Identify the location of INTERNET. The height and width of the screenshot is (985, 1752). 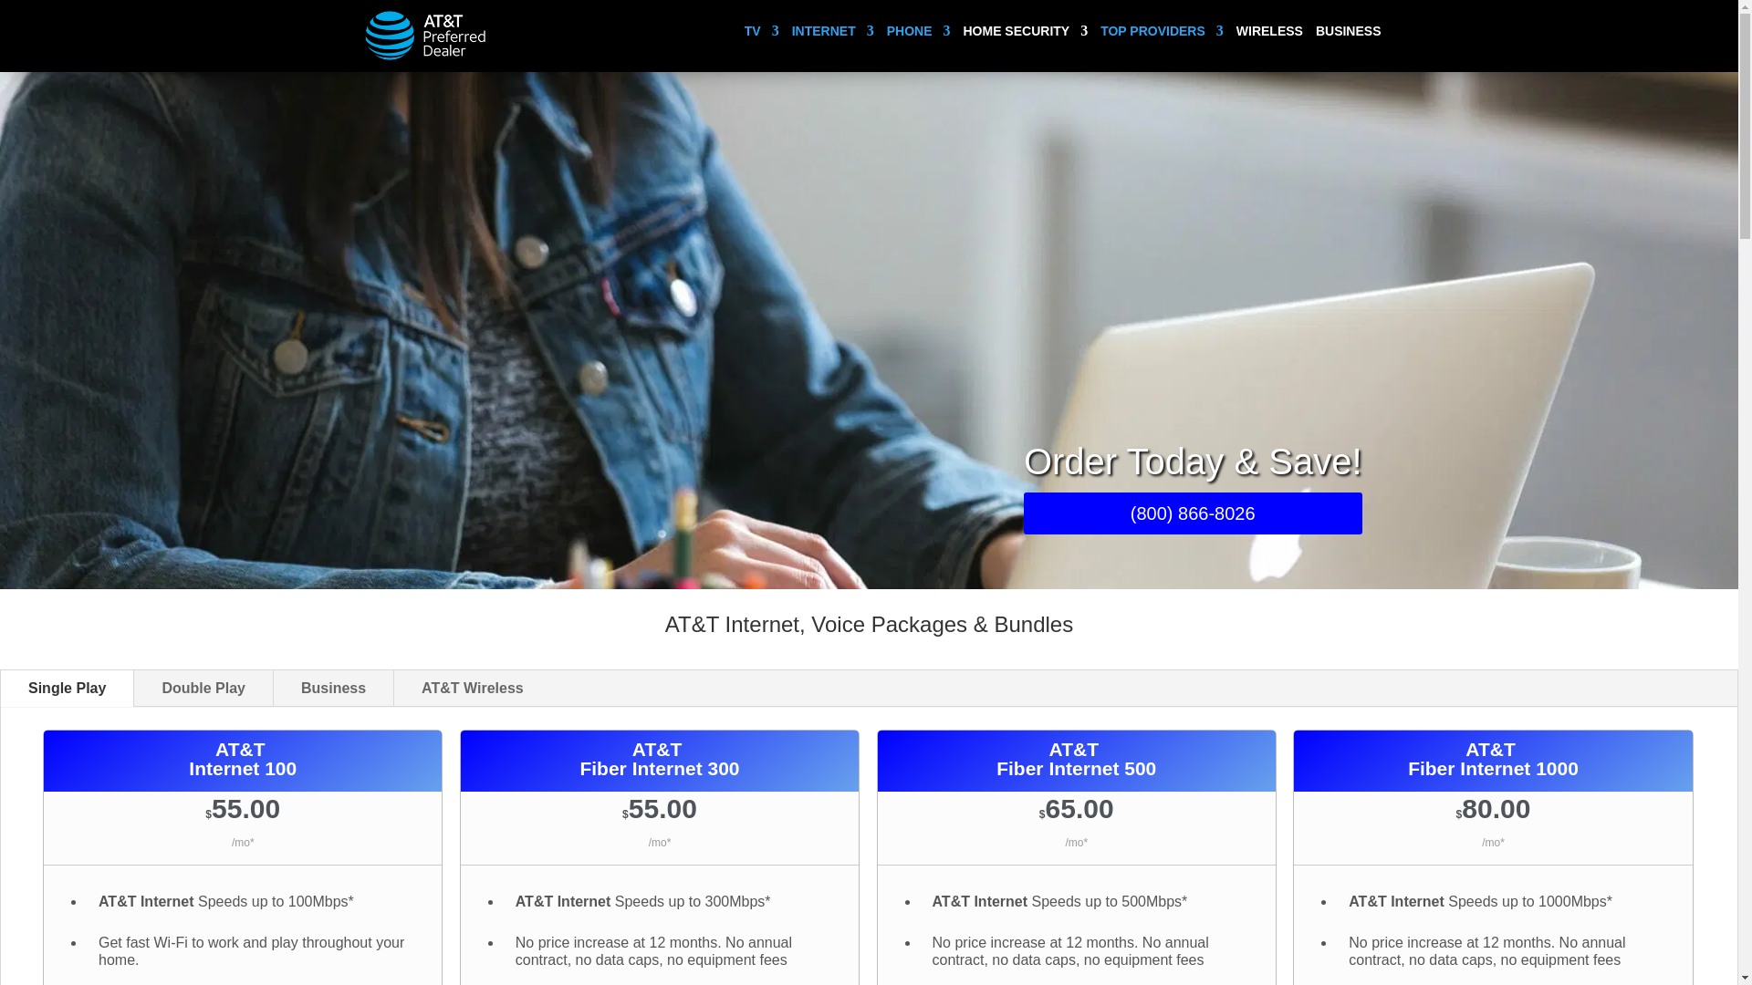
(832, 41).